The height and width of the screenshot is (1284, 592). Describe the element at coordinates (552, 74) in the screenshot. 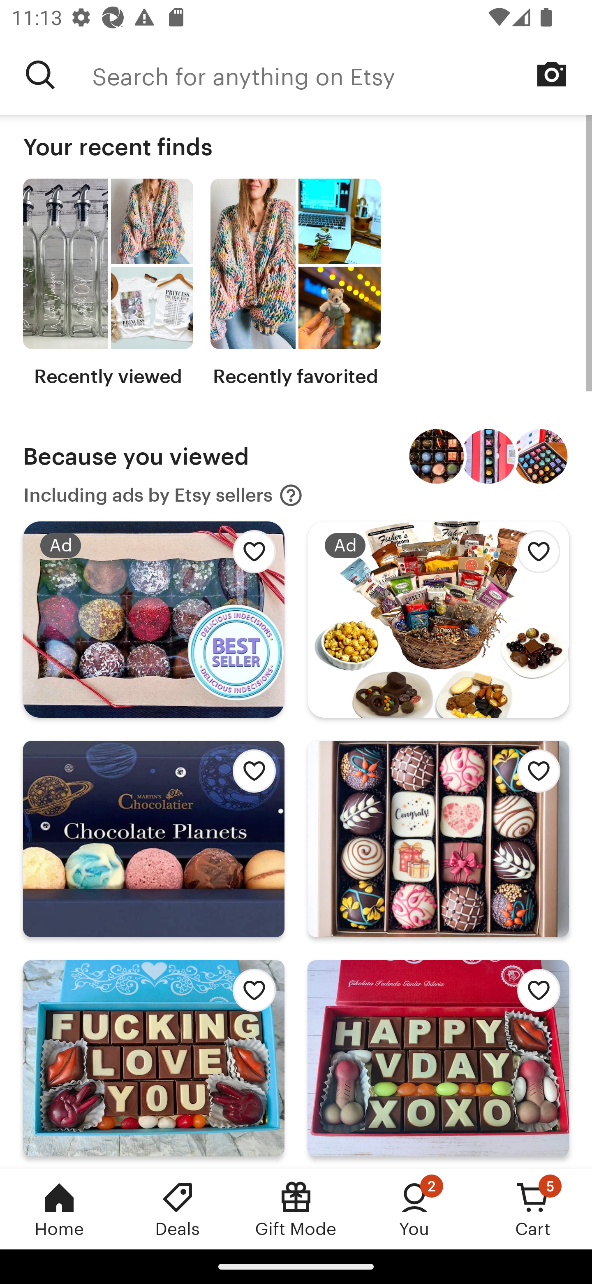

I see `Search by image` at that location.